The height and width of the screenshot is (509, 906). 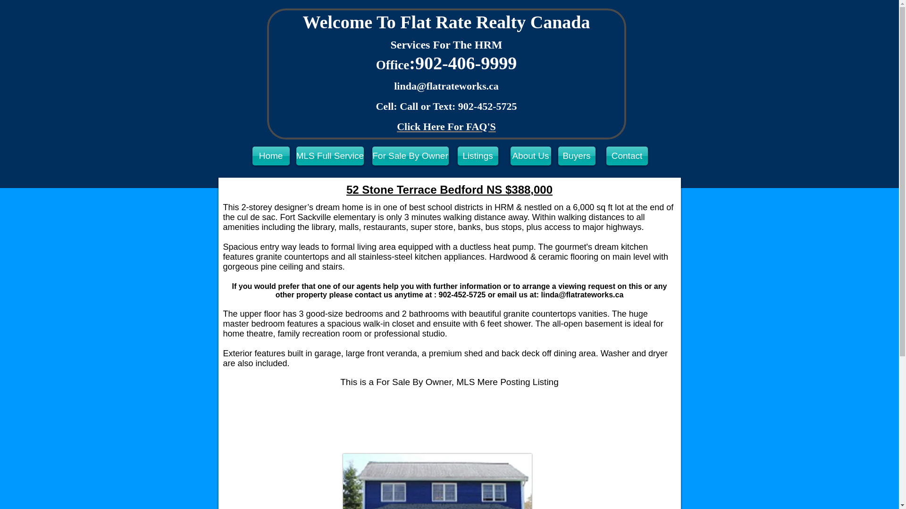 I want to click on About Us, so click(x=530, y=156).